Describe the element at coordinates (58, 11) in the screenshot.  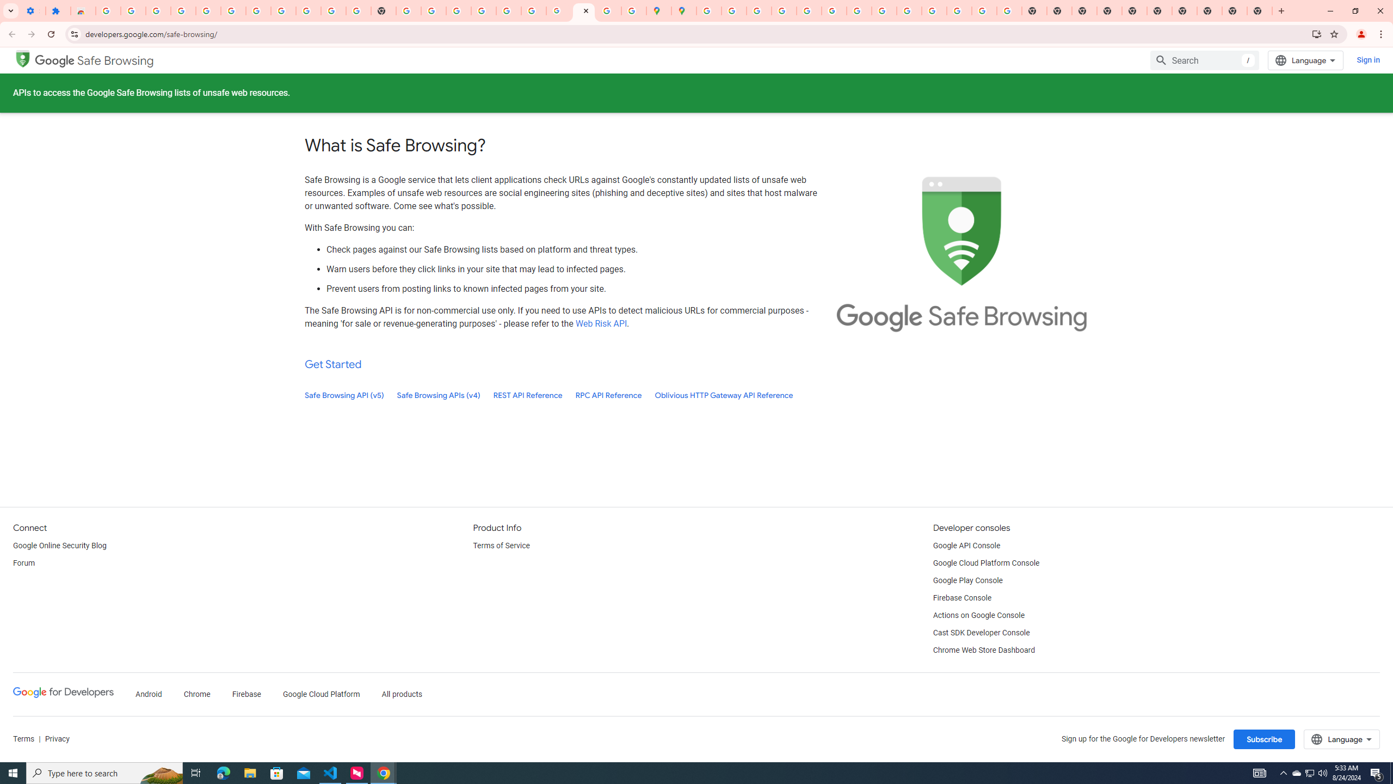
I see `Extensions` at that location.